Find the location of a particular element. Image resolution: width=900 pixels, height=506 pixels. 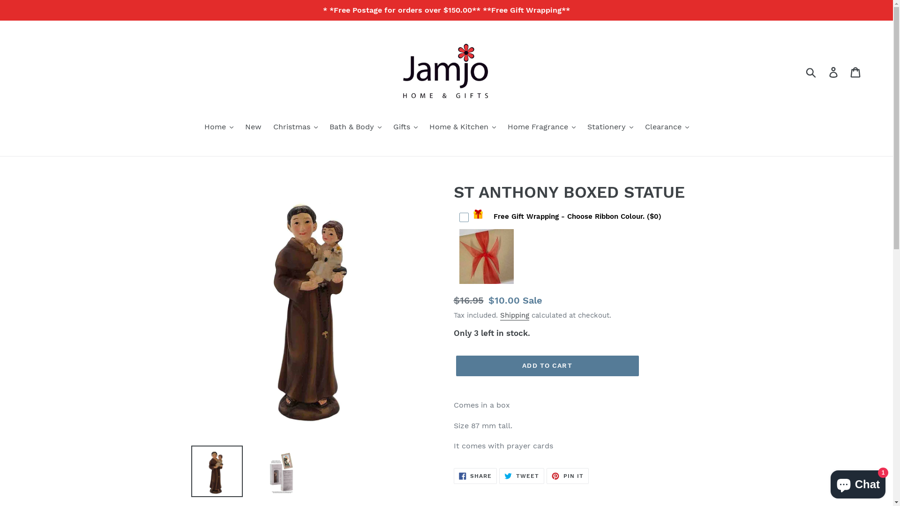

SHARE
SHARE ON FACEBOOK is located at coordinates (475, 476).